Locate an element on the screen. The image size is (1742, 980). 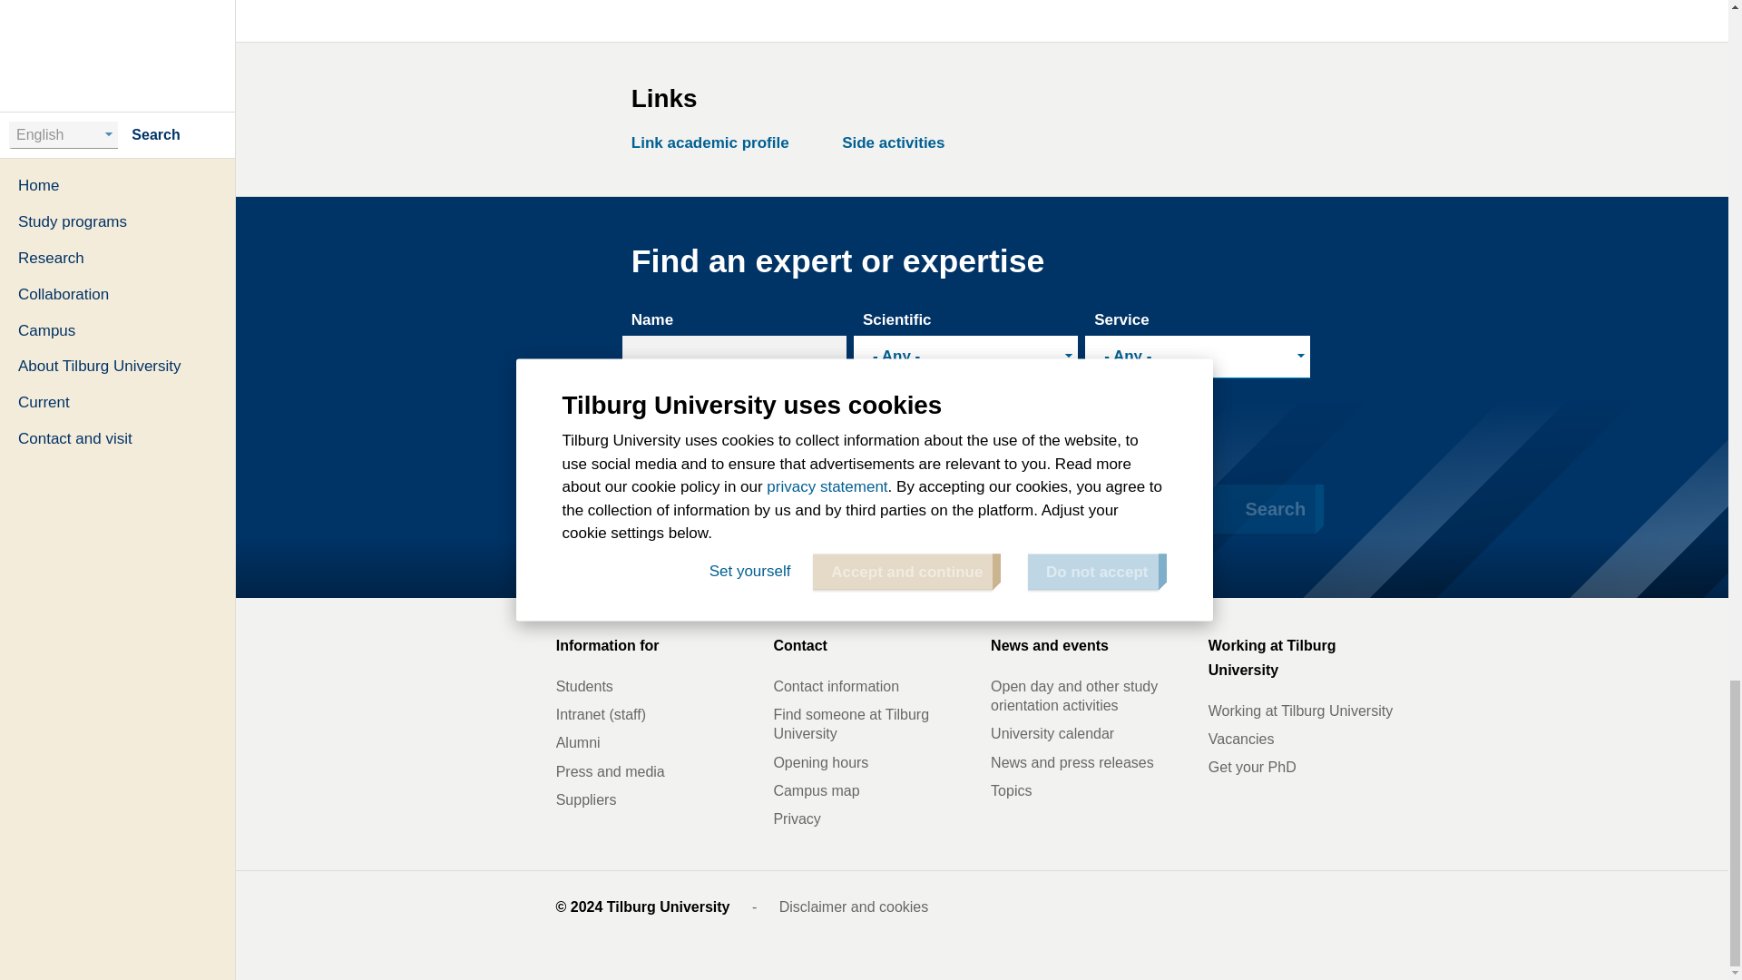
Open day and other study orientation activities is located at coordinates (1091, 697).